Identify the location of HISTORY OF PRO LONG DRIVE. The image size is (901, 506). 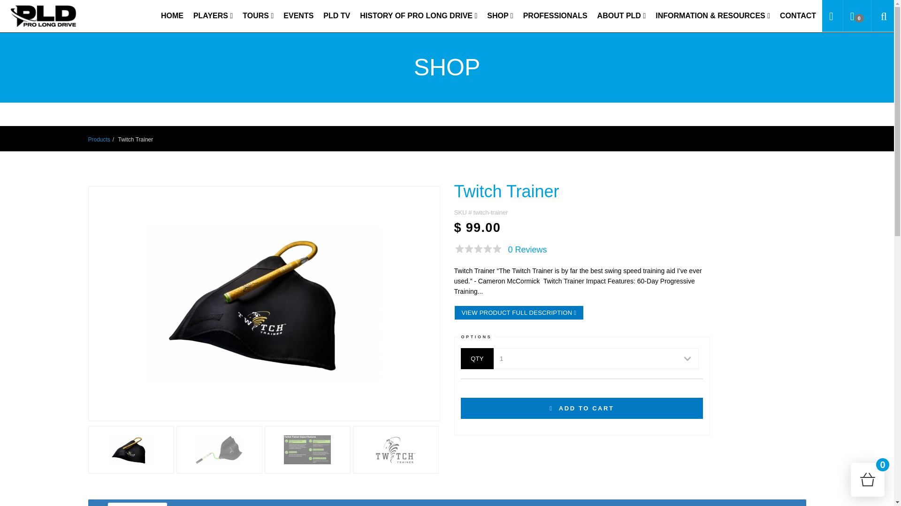
(419, 16).